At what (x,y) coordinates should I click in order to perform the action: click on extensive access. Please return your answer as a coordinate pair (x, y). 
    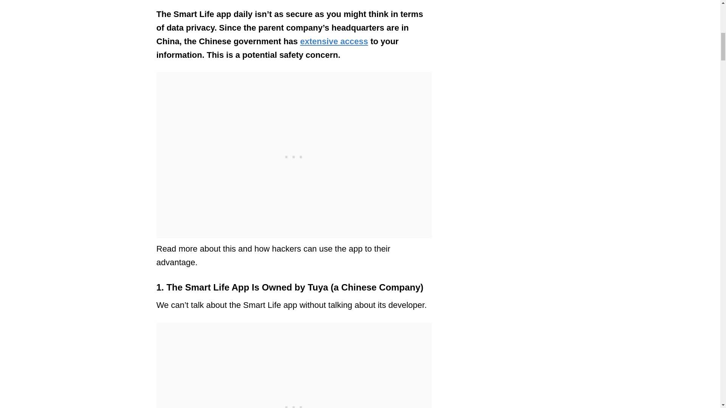
    Looking at the image, I should click on (334, 42).